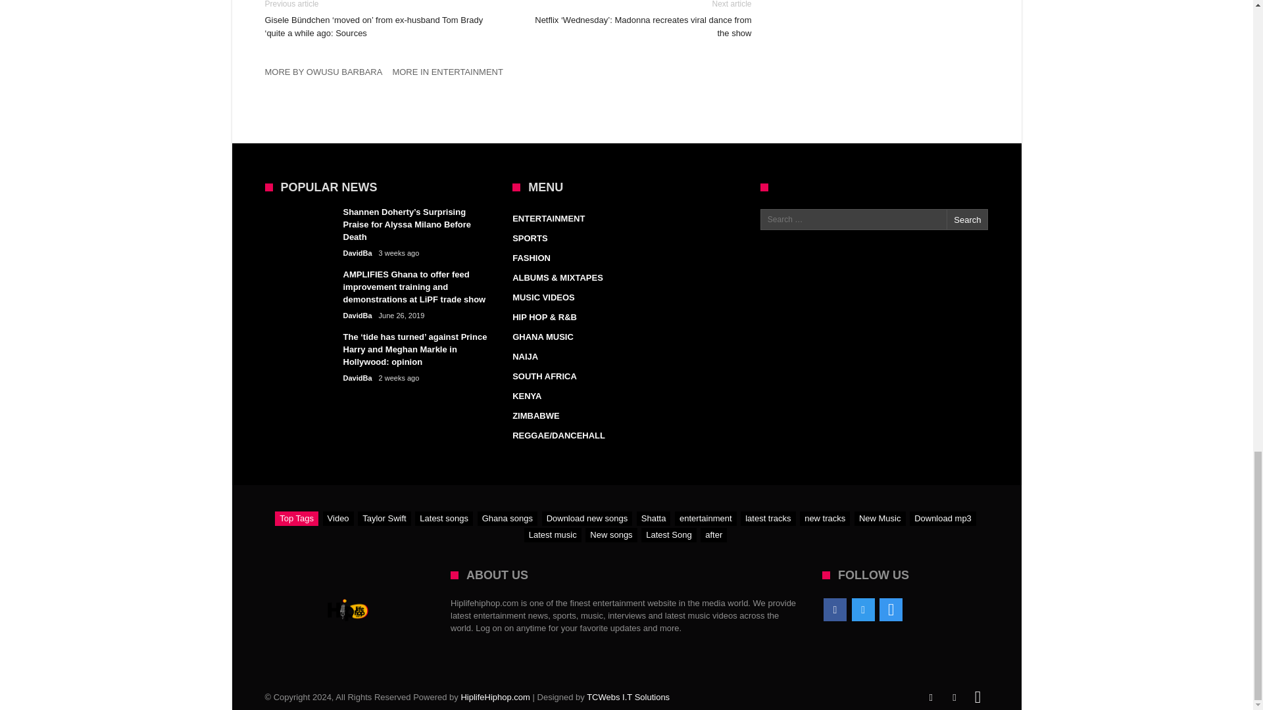  What do you see at coordinates (452, 75) in the screenshot?
I see `MORE IN ENTERTAINMENT` at bounding box center [452, 75].